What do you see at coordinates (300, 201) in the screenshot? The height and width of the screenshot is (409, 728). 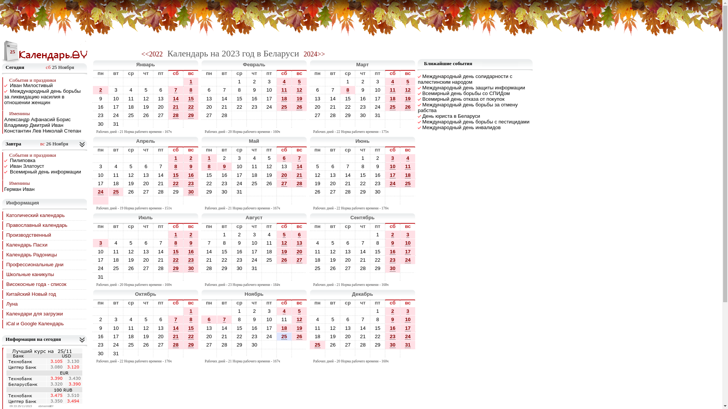 I see ` ` at bounding box center [300, 201].